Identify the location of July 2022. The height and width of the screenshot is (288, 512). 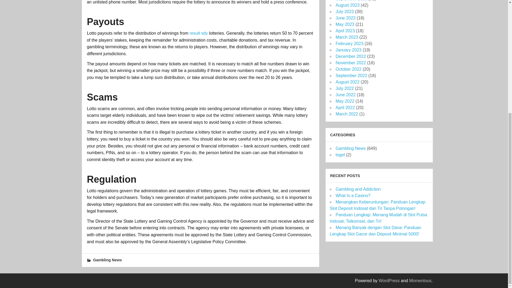
(345, 88).